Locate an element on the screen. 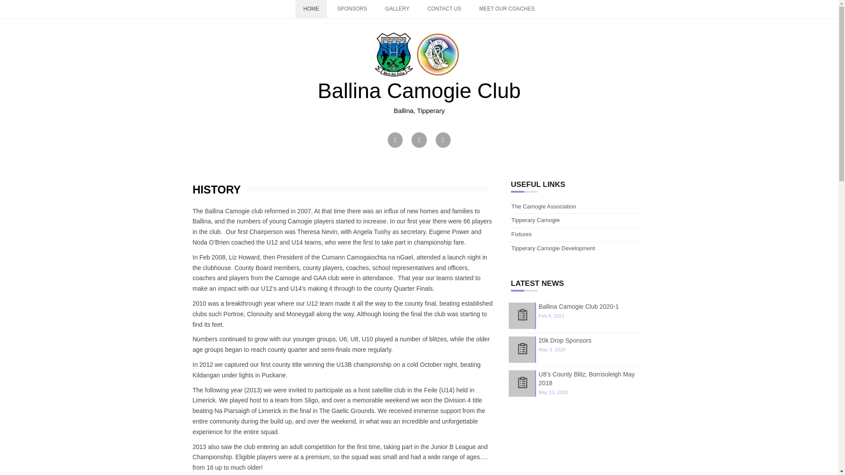 This screenshot has height=475, width=845. Tipperary Camogie Development is located at coordinates (553, 248).